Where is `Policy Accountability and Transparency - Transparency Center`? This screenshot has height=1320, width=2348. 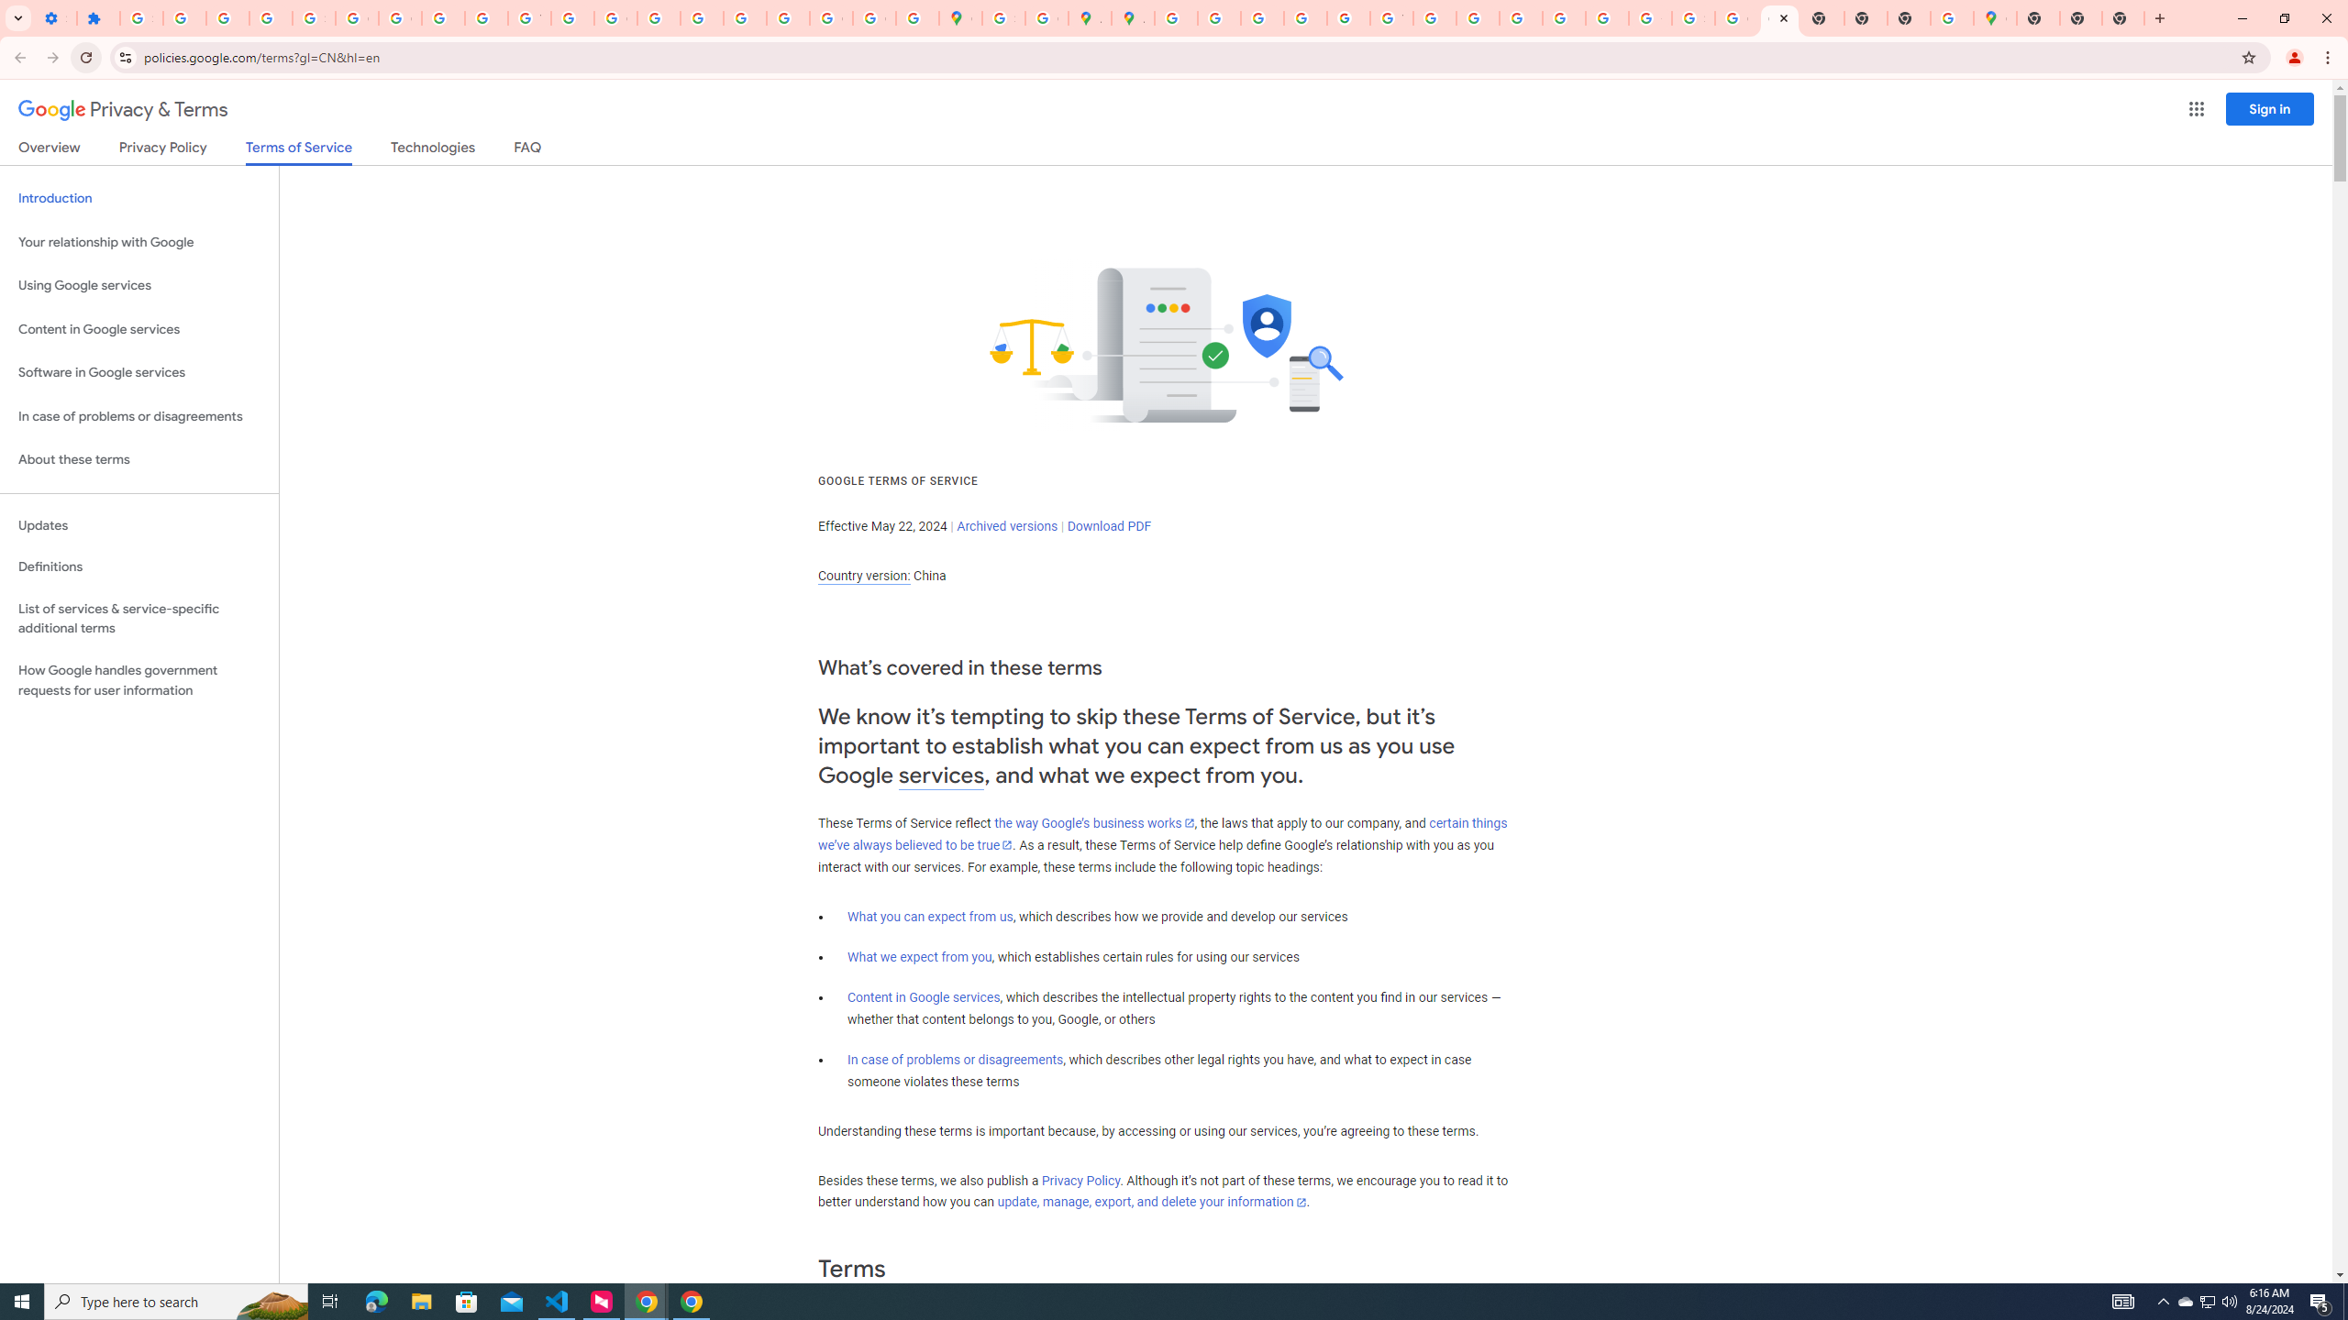 Policy Accountability and Transparency - Transparency Center is located at coordinates (1176, 18).